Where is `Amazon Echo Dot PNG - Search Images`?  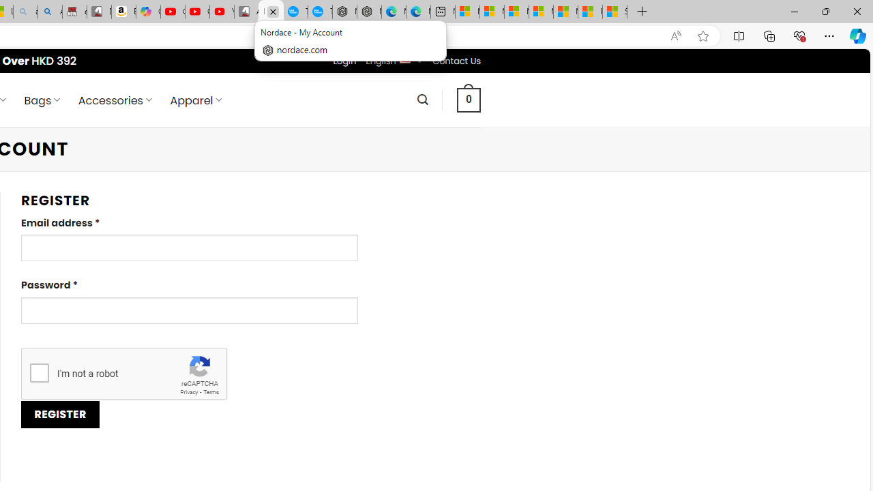
Amazon Echo Dot PNG - Search Images is located at coordinates (50, 12).